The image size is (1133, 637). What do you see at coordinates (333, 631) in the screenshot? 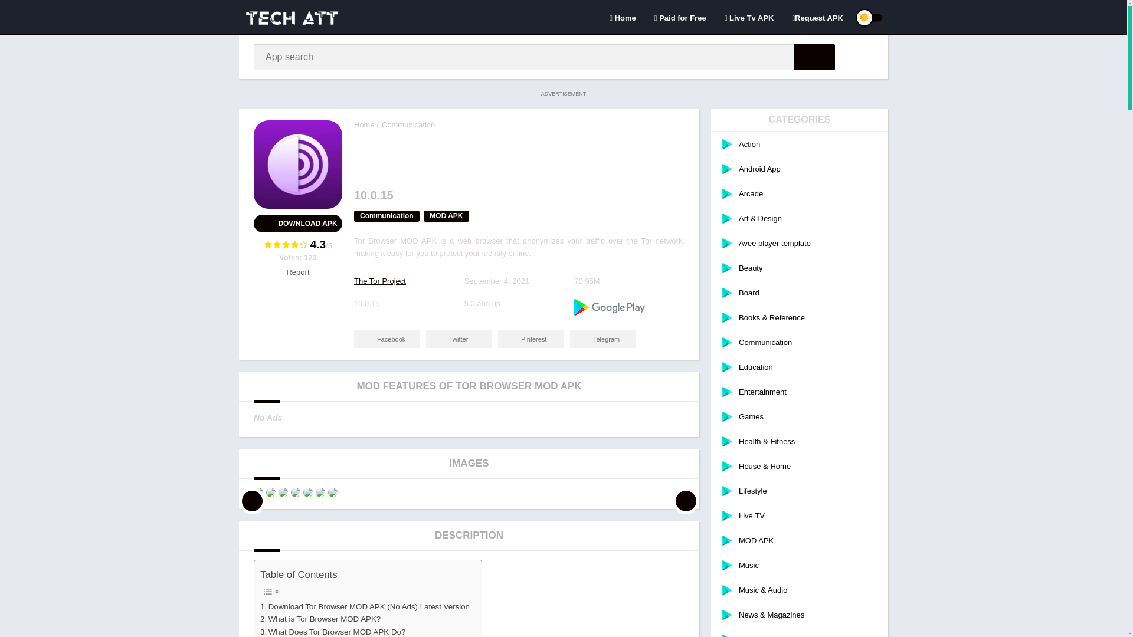
I see `What Does Tor Browser MOD APK Do?` at bounding box center [333, 631].